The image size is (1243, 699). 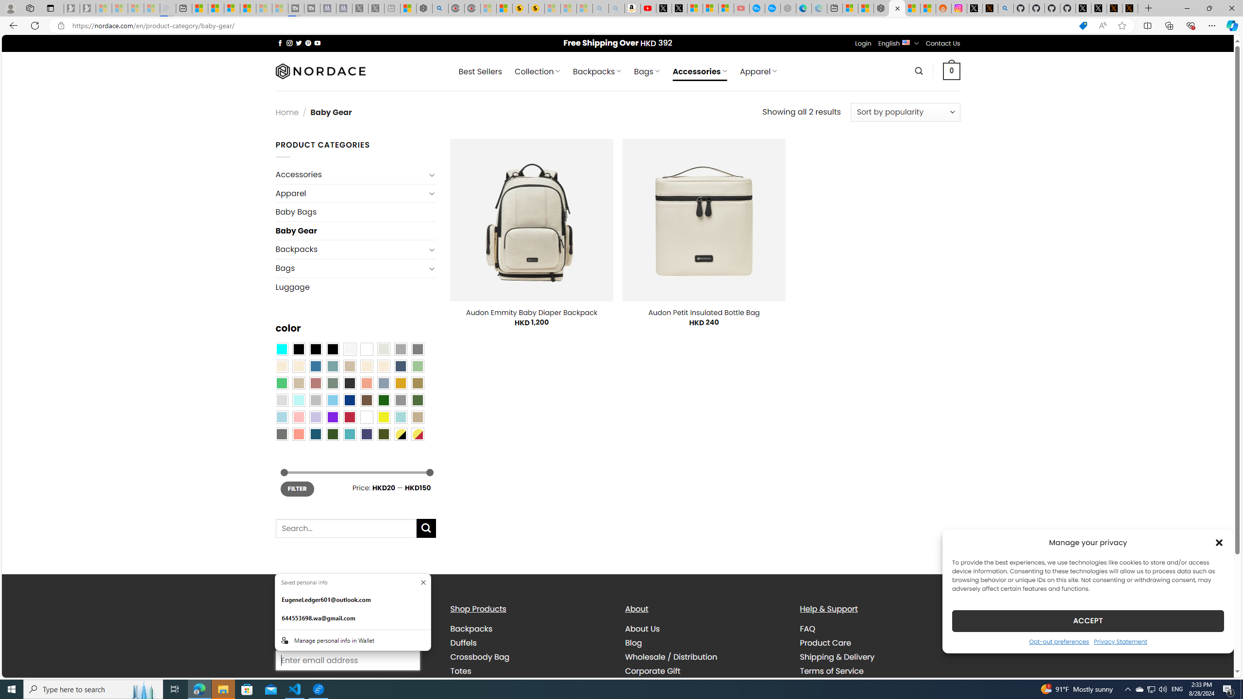 I want to click on Light Blue, so click(x=281, y=417).